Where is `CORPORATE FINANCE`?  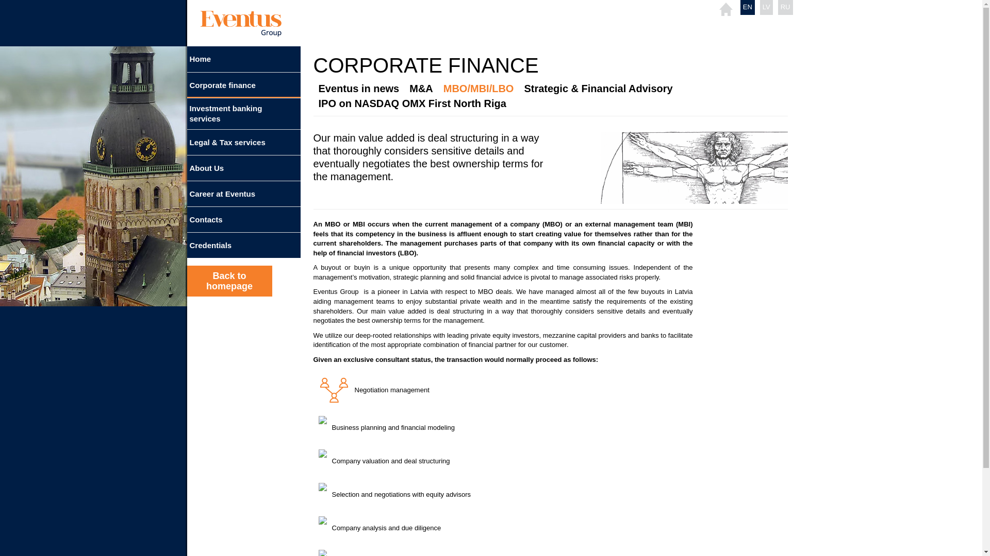
CORPORATE FINANCE is located at coordinates (426, 65).